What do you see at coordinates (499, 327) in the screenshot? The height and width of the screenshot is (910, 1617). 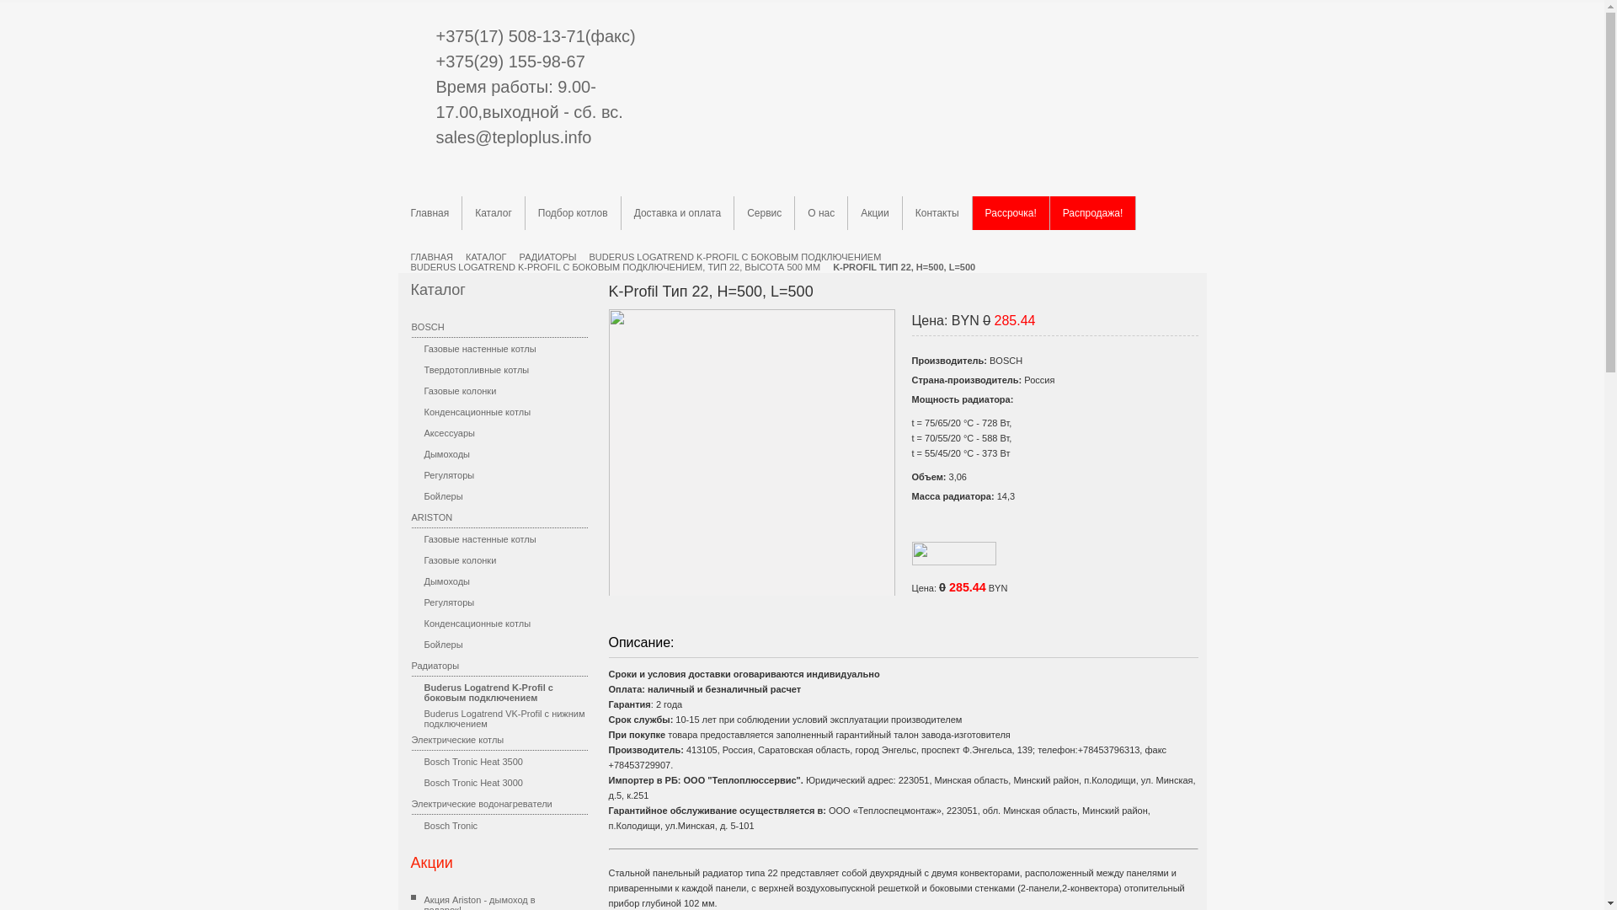 I see `BOSCH` at bounding box center [499, 327].